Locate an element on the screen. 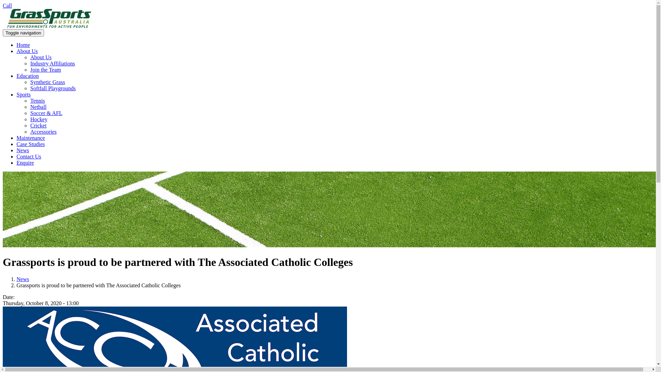  Maintenance is located at coordinates (31, 138).